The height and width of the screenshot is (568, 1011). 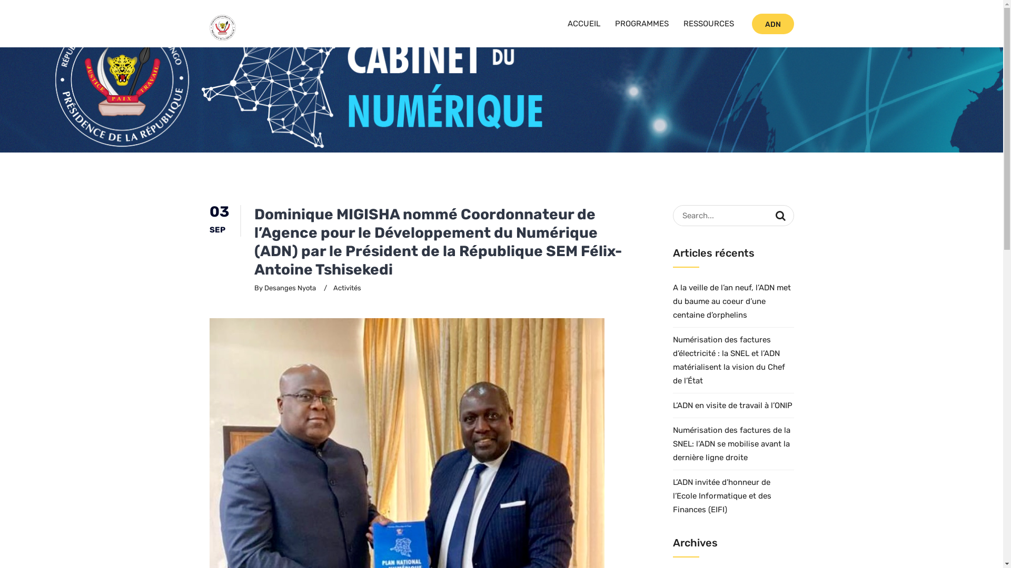 What do you see at coordinates (709, 24) in the screenshot?
I see `RESSOURCES` at bounding box center [709, 24].